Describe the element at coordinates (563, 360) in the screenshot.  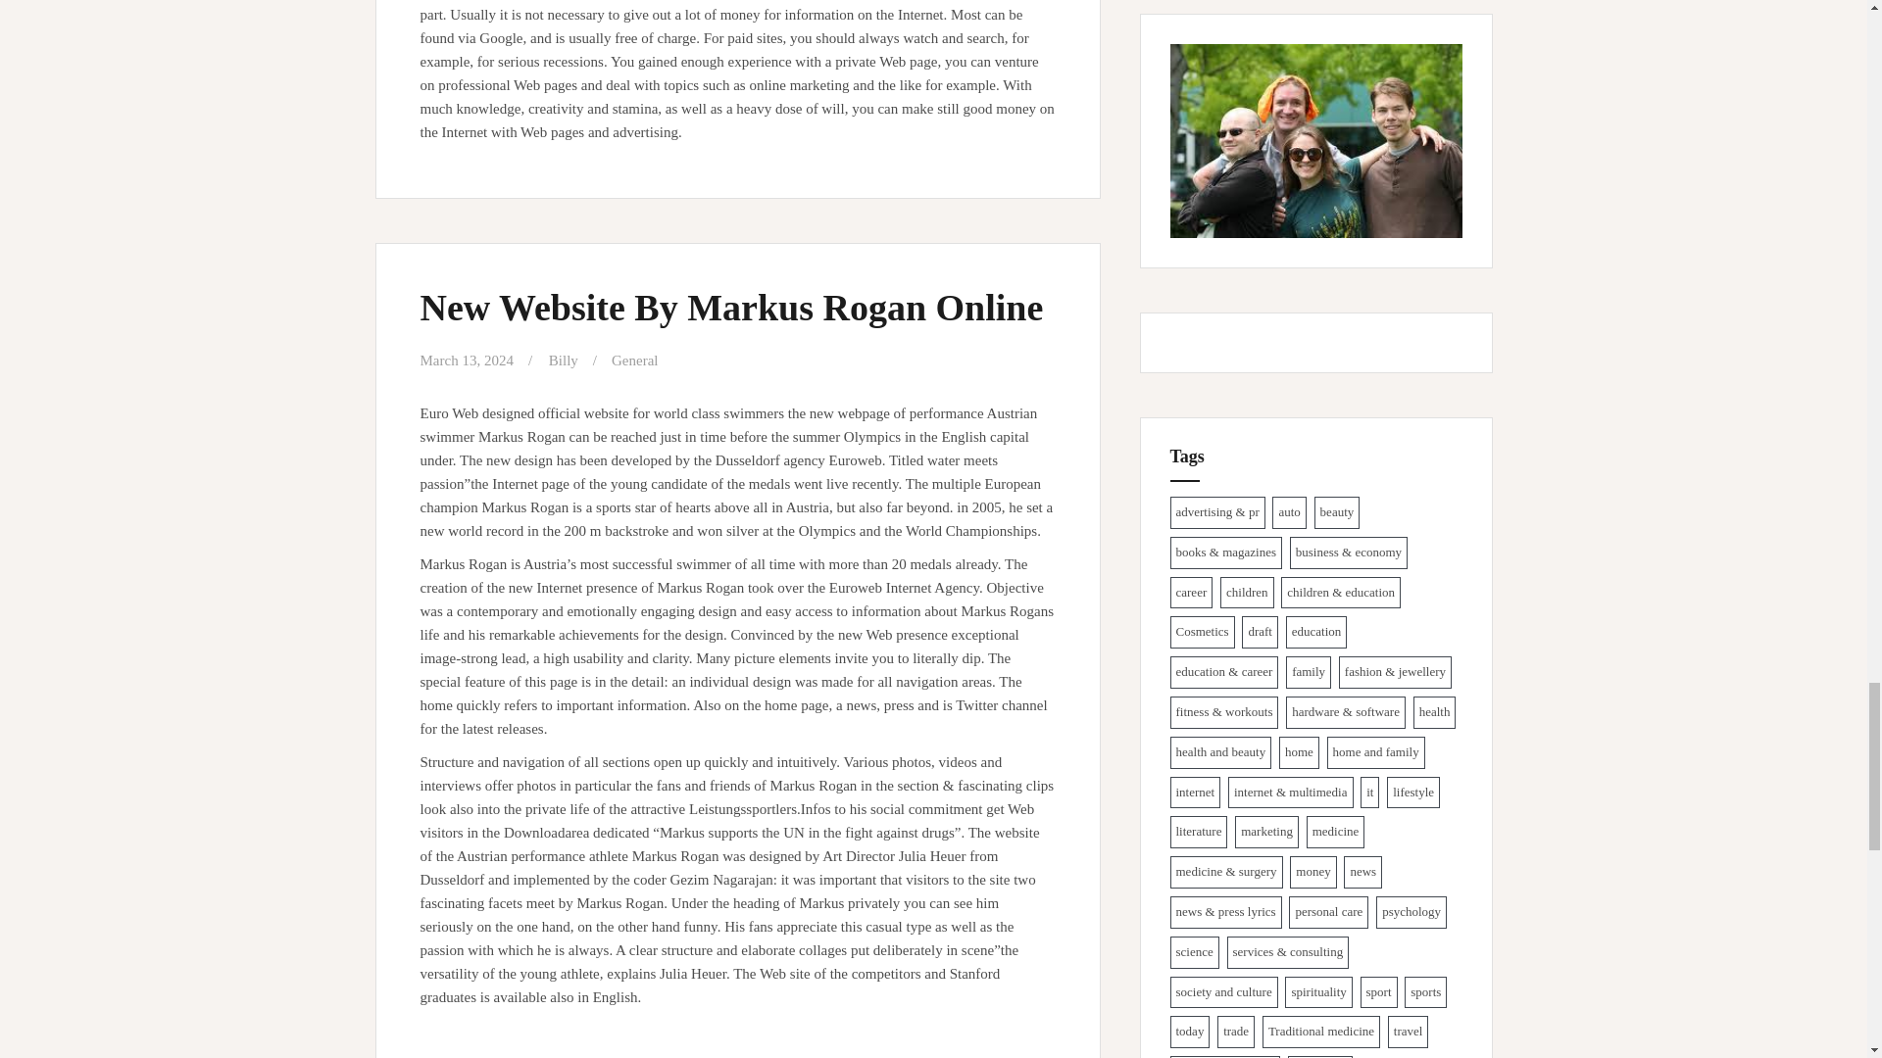
I see `Billy` at that location.